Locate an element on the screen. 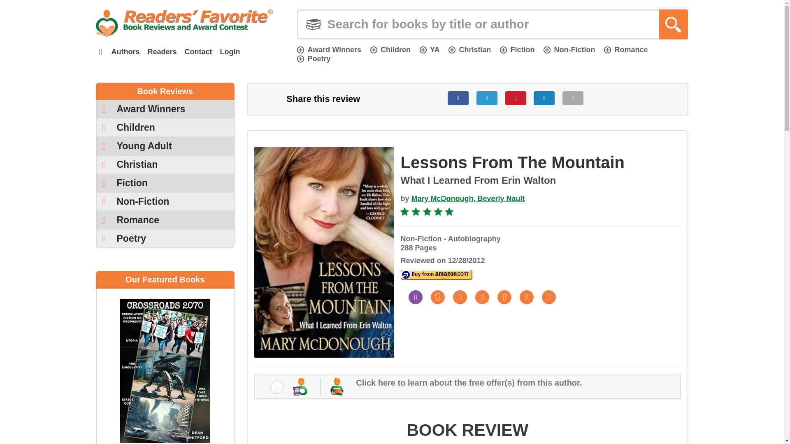 This screenshot has height=444, width=790. Poetry is located at coordinates (314, 58).